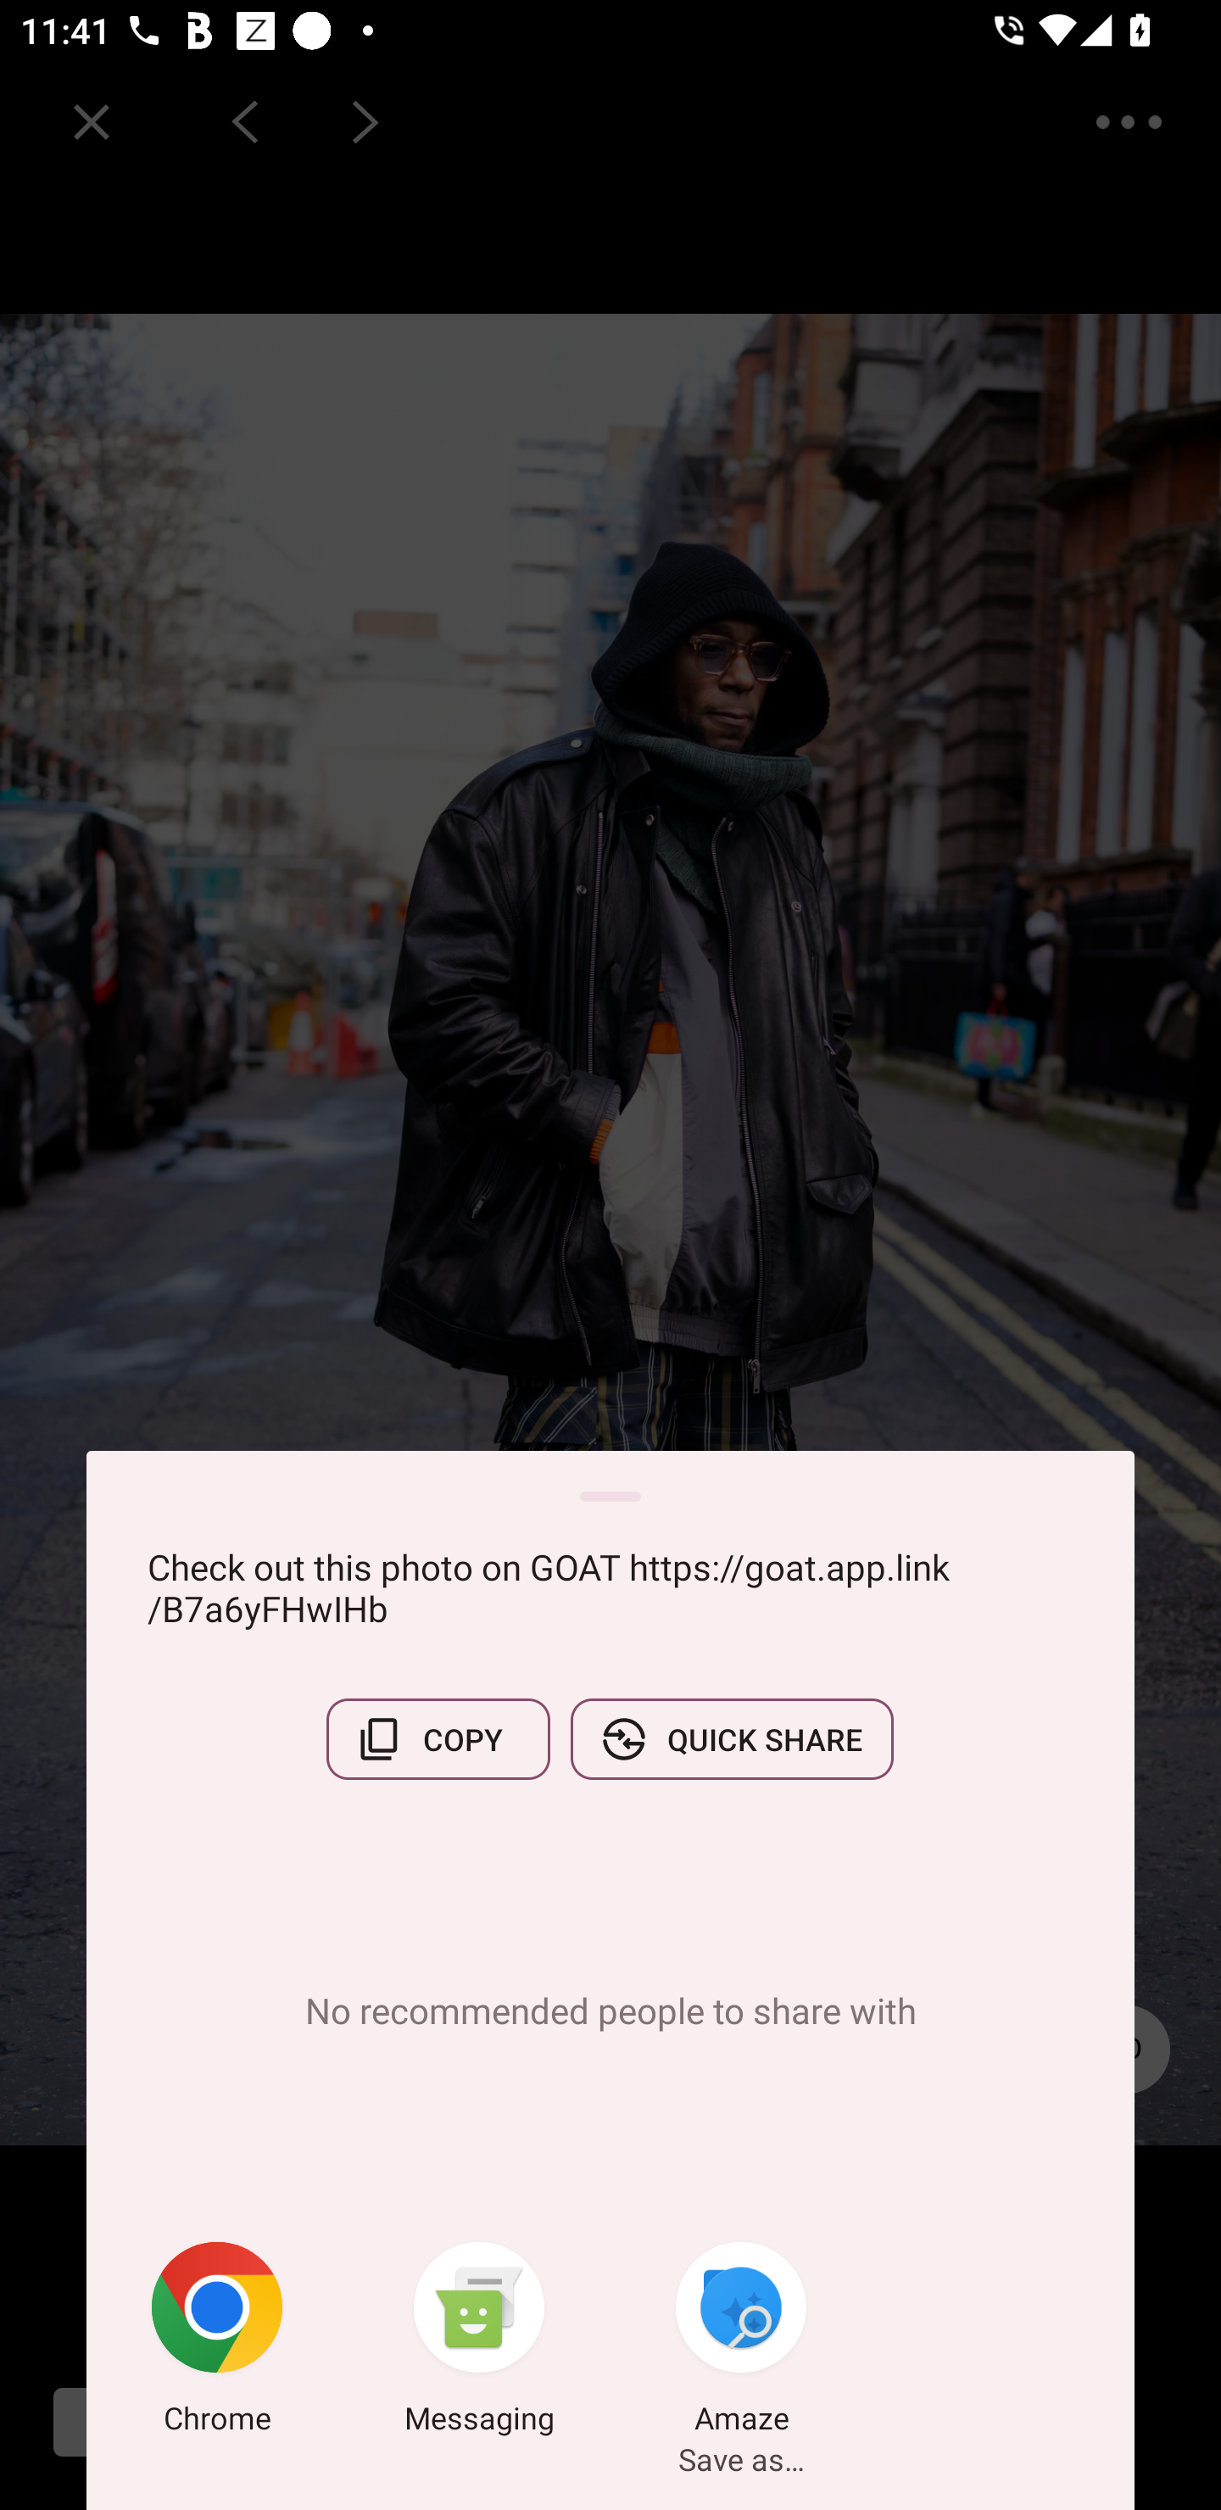 The image size is (1221, 2510). What do you see at coordinates (732, 1739) in the screenshot?
I see `QUICK SHARE` at bounding box center [732, 1739].